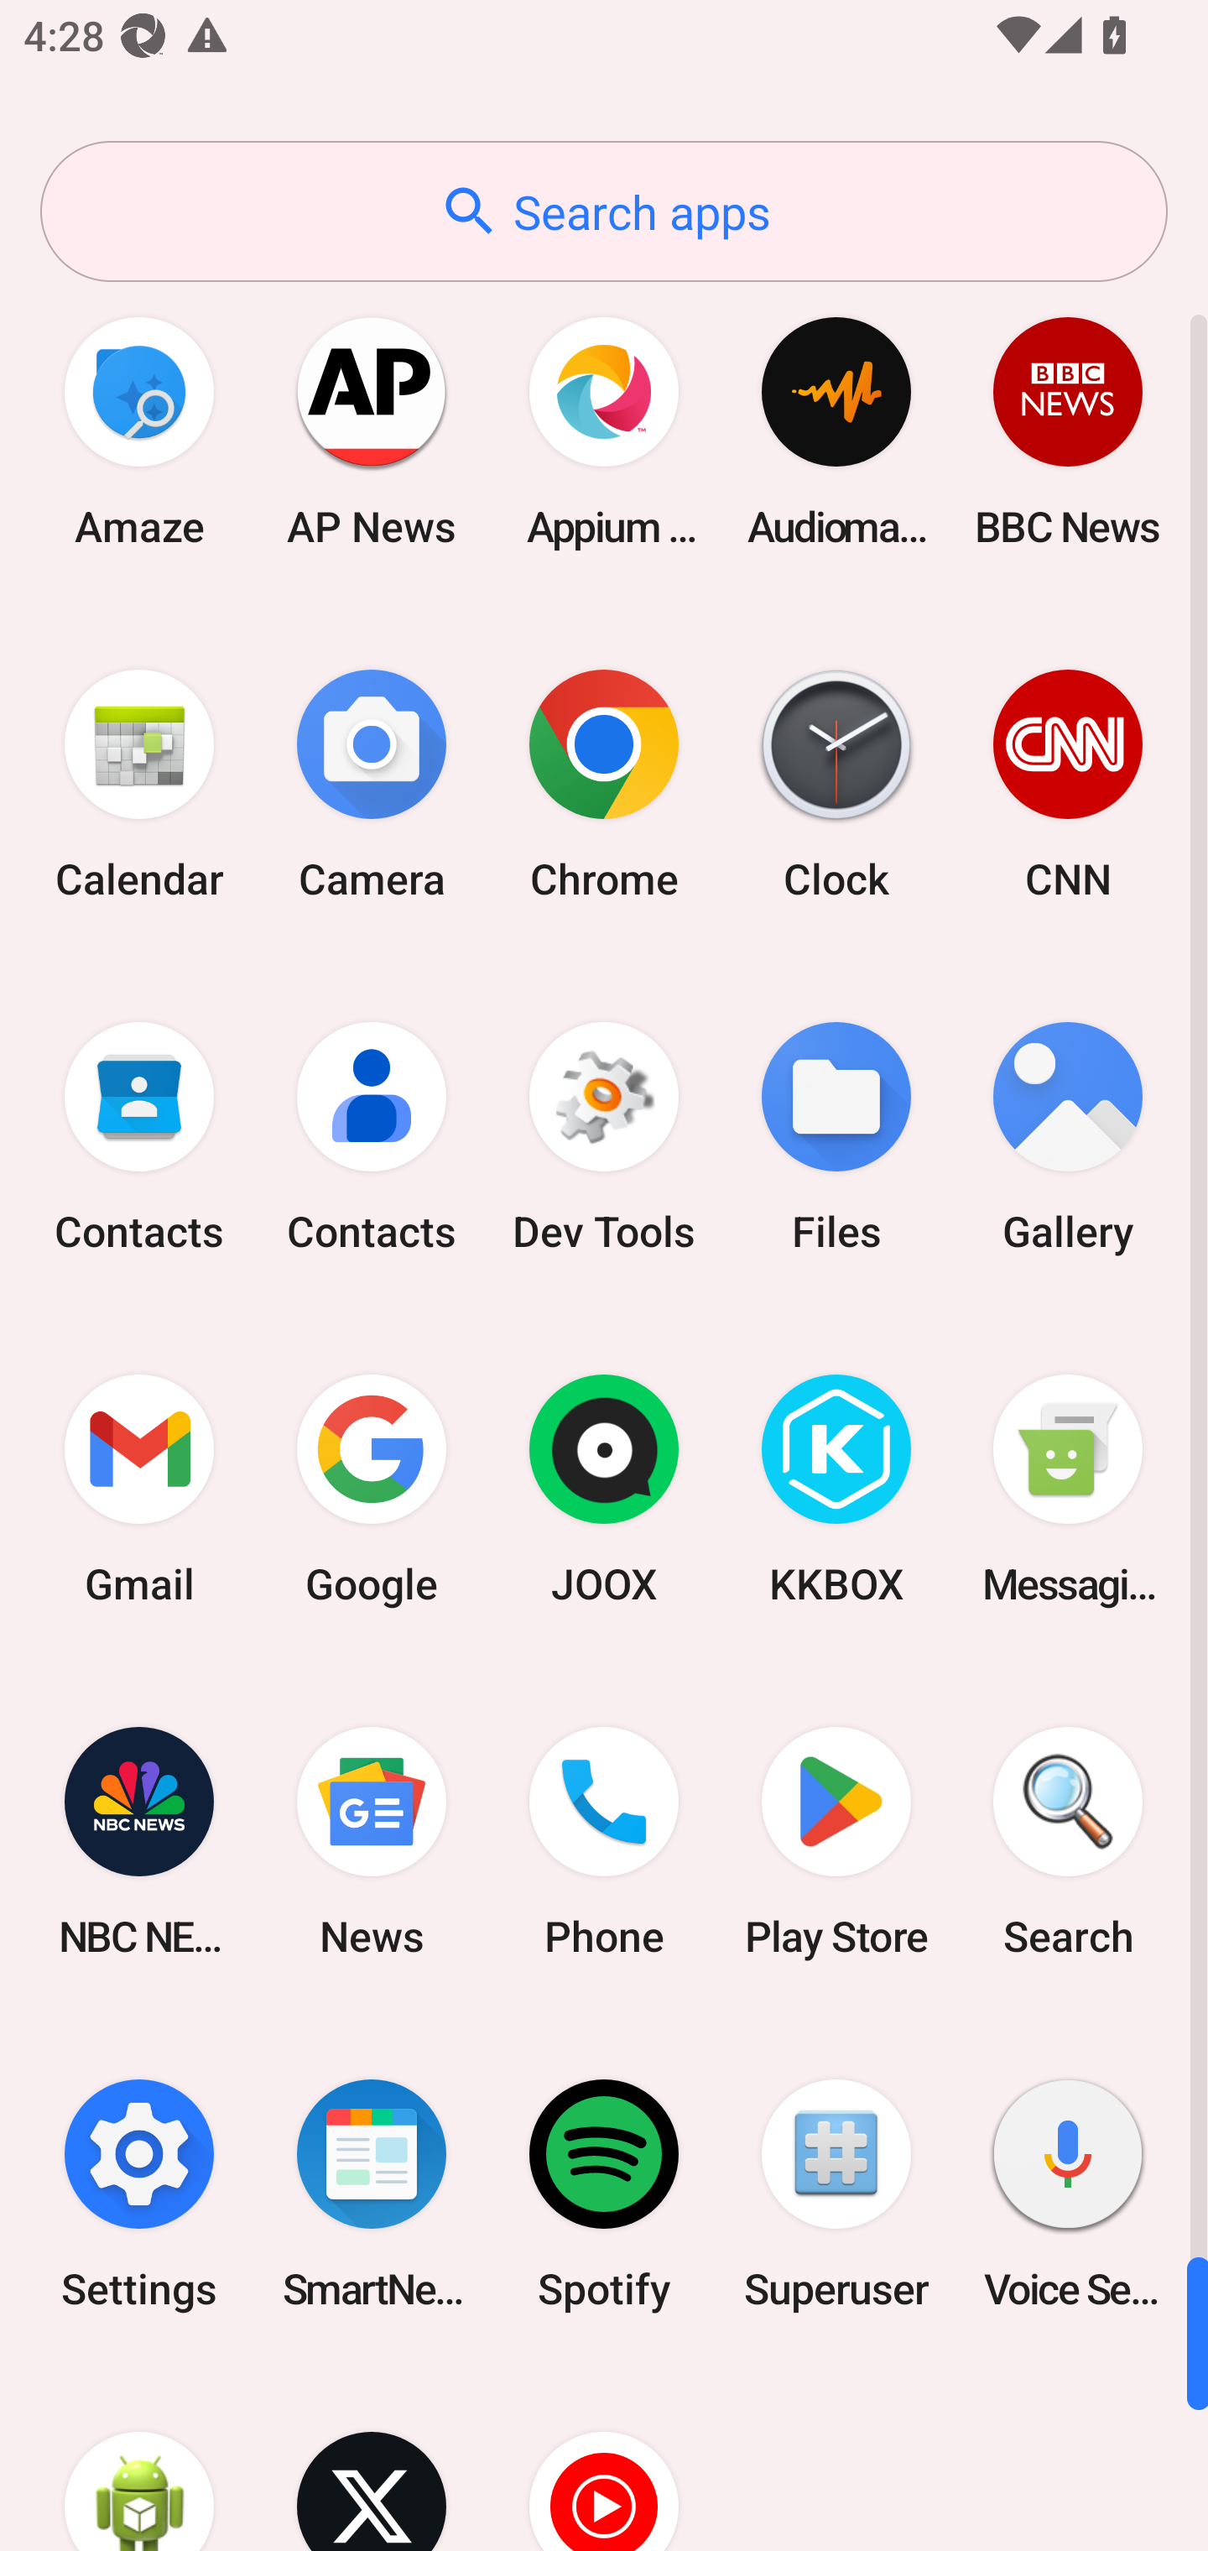  What do you see at coordinates (836, 2194) in the screenshot?
I see `Superuser` at bounding box center [836, 2194].